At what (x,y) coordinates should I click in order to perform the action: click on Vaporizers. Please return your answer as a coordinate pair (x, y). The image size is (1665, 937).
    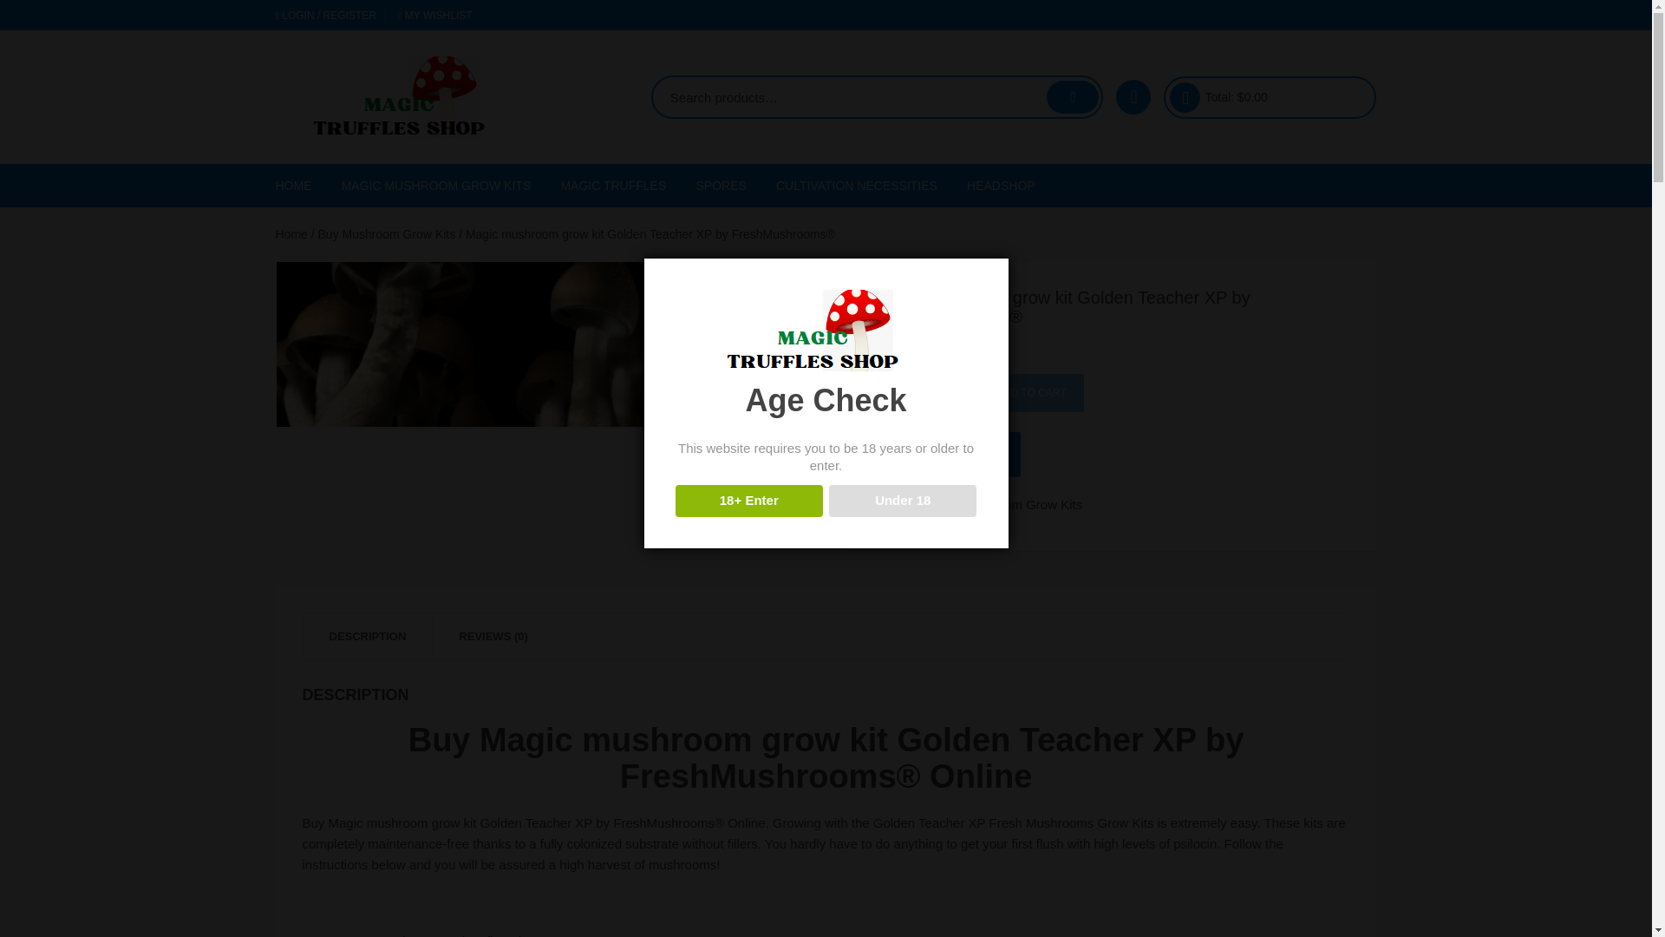
    Looking at the image, I should click on (1061, 436).